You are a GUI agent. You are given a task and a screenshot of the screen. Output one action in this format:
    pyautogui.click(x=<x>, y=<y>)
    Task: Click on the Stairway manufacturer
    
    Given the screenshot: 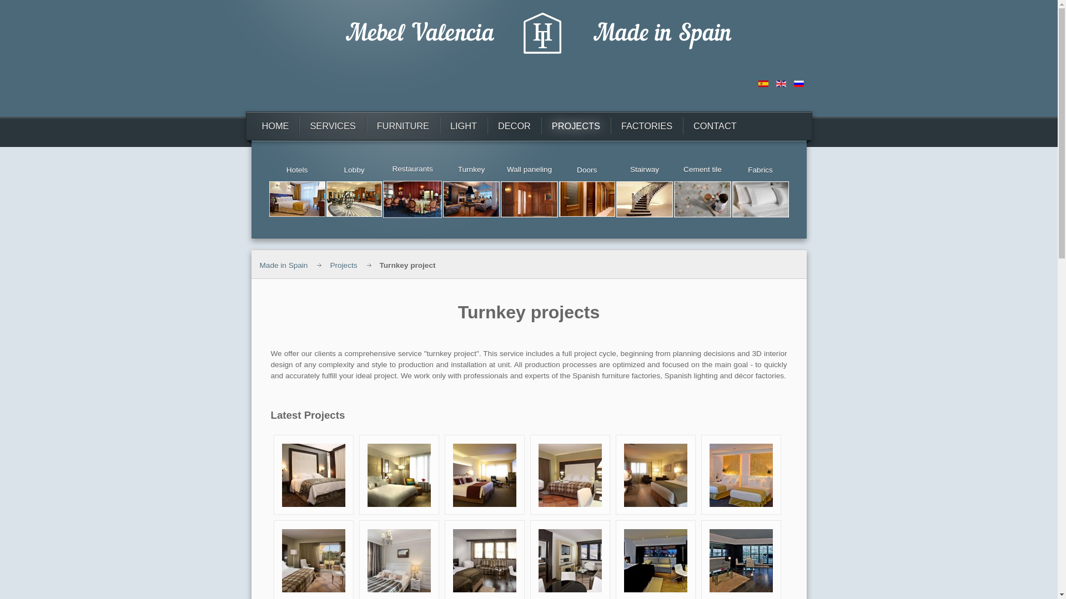 What is the action you would take?
    pyautogui.click(x=645, y=198)
    